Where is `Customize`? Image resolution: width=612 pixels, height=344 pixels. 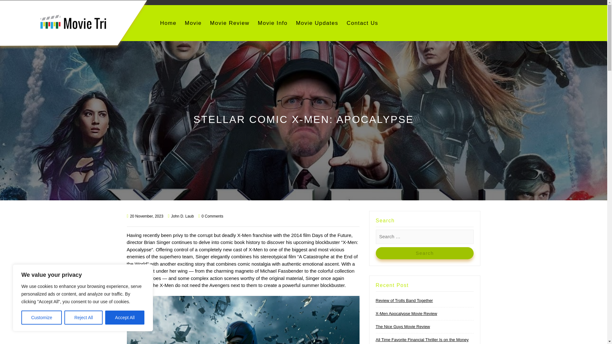
Customize is located at coordinates (41, 318).